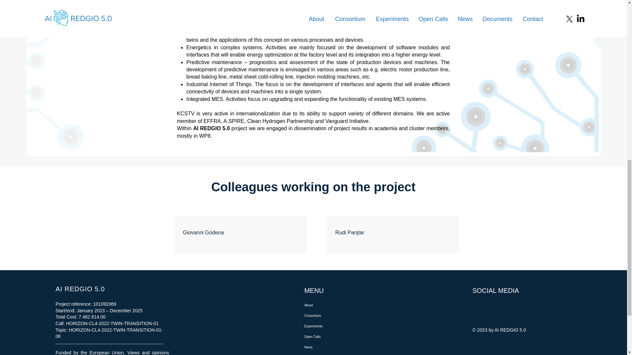  Describe the element at coordinates (335, 326) in the screenshot. I see `Experiments` at that location.